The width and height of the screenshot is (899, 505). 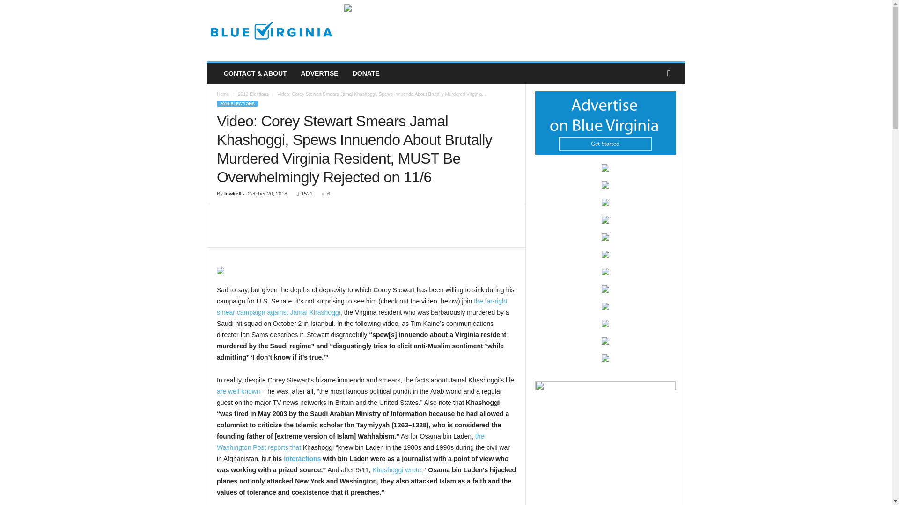 I want to click on the far-right smear campaign against Jamal Khashoggi, so click(x=362, y=307).